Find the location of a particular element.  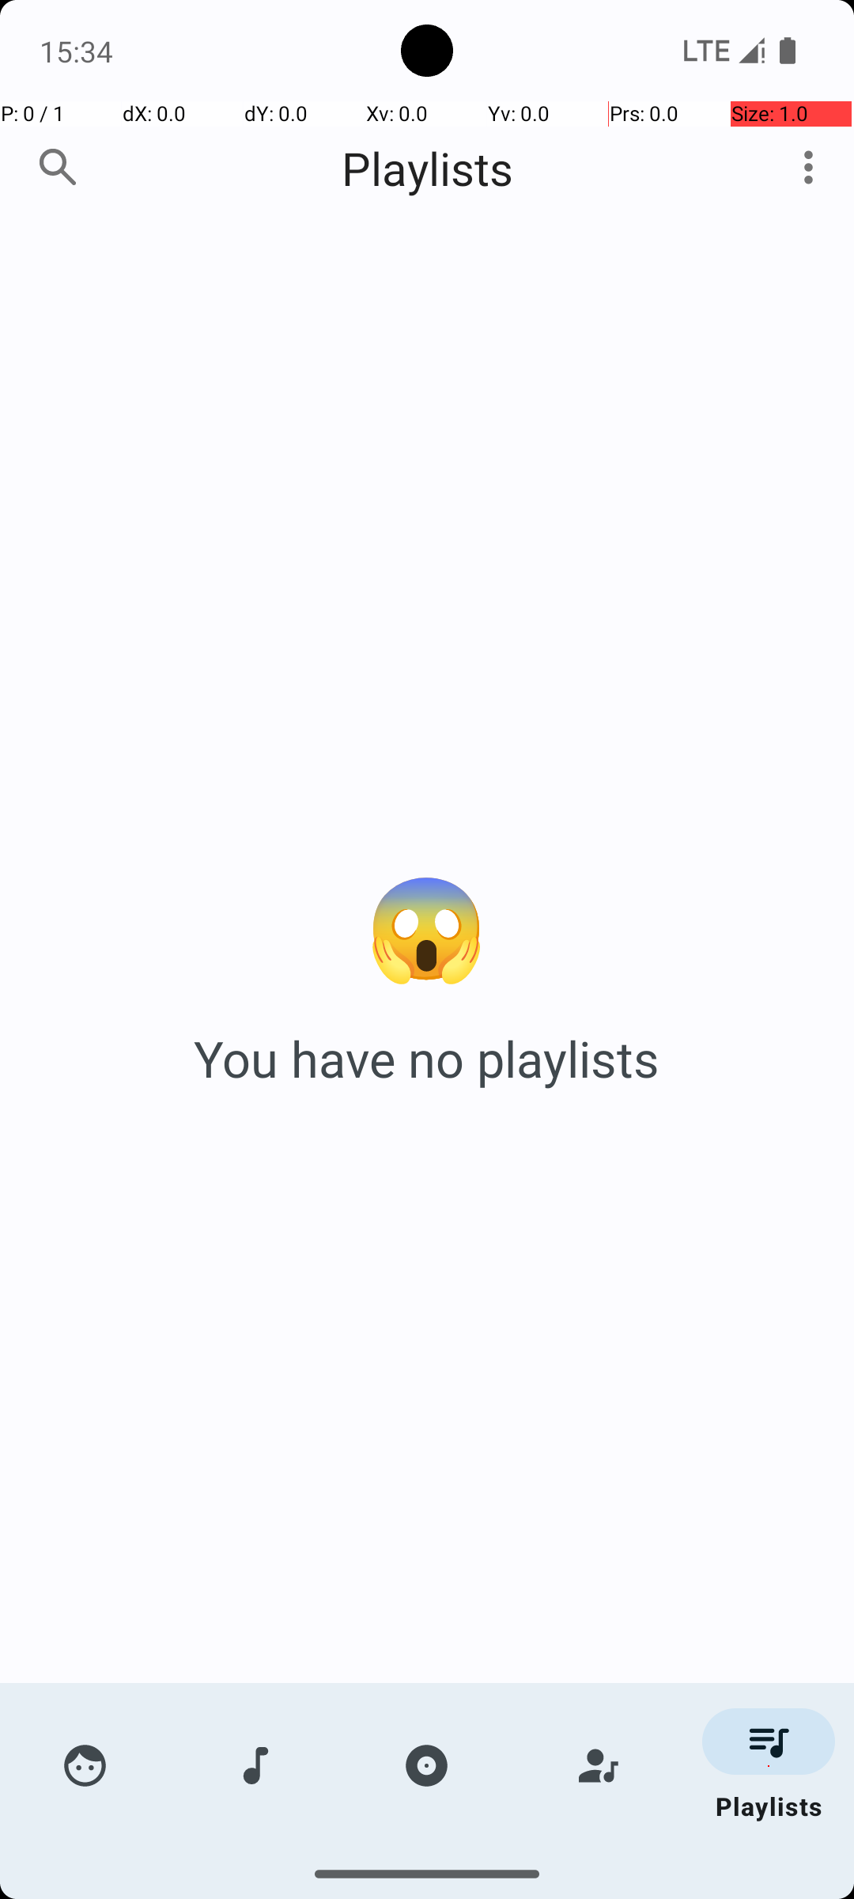

Albums is located at coordinates (427, 1766).